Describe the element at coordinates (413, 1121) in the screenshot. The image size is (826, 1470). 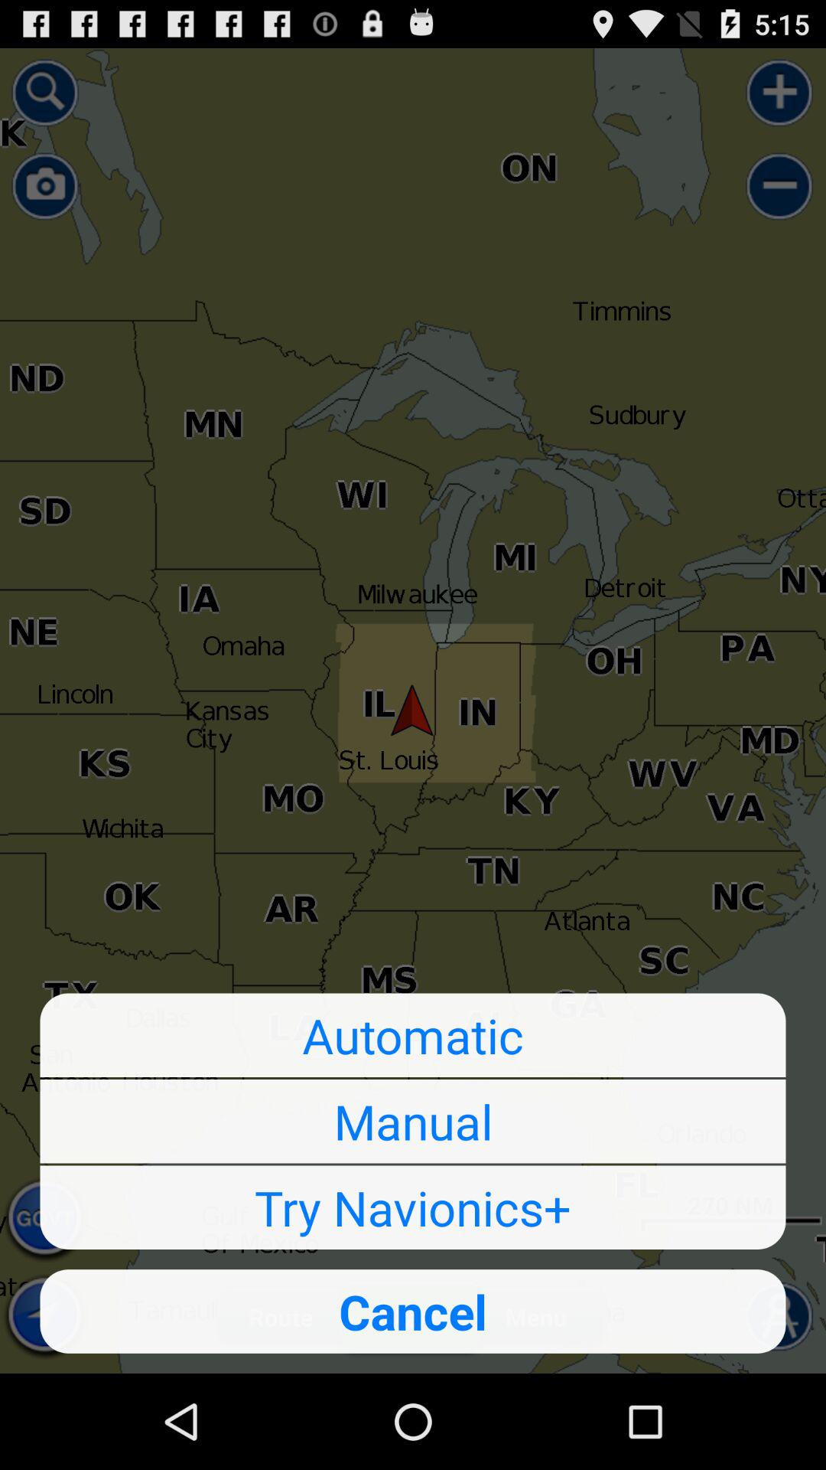
I see `swipe until the manual item` at that location.